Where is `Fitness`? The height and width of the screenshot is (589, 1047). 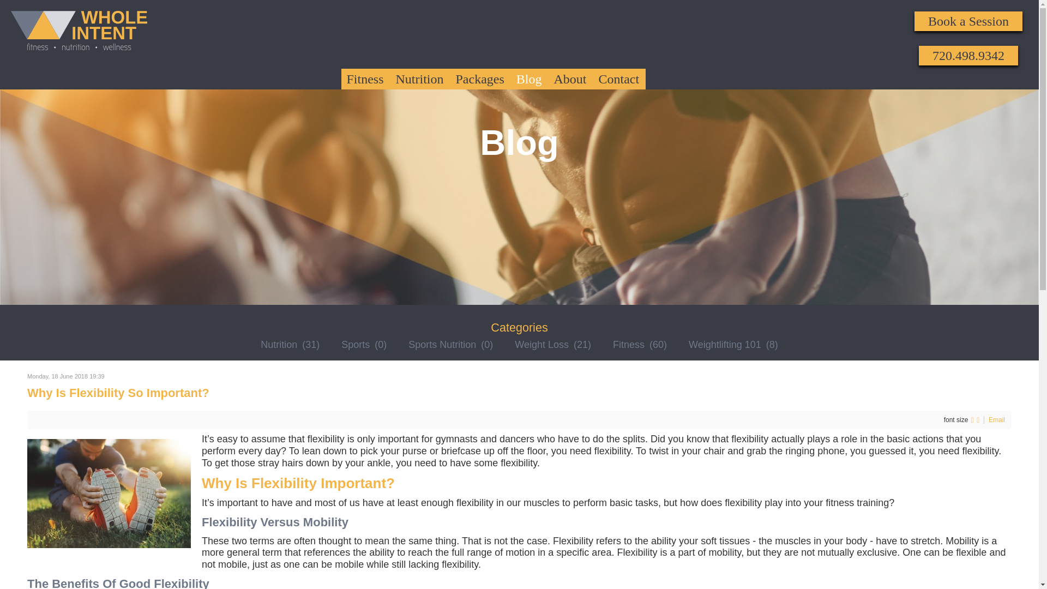 Fitness is located at coordinates (365, 79).